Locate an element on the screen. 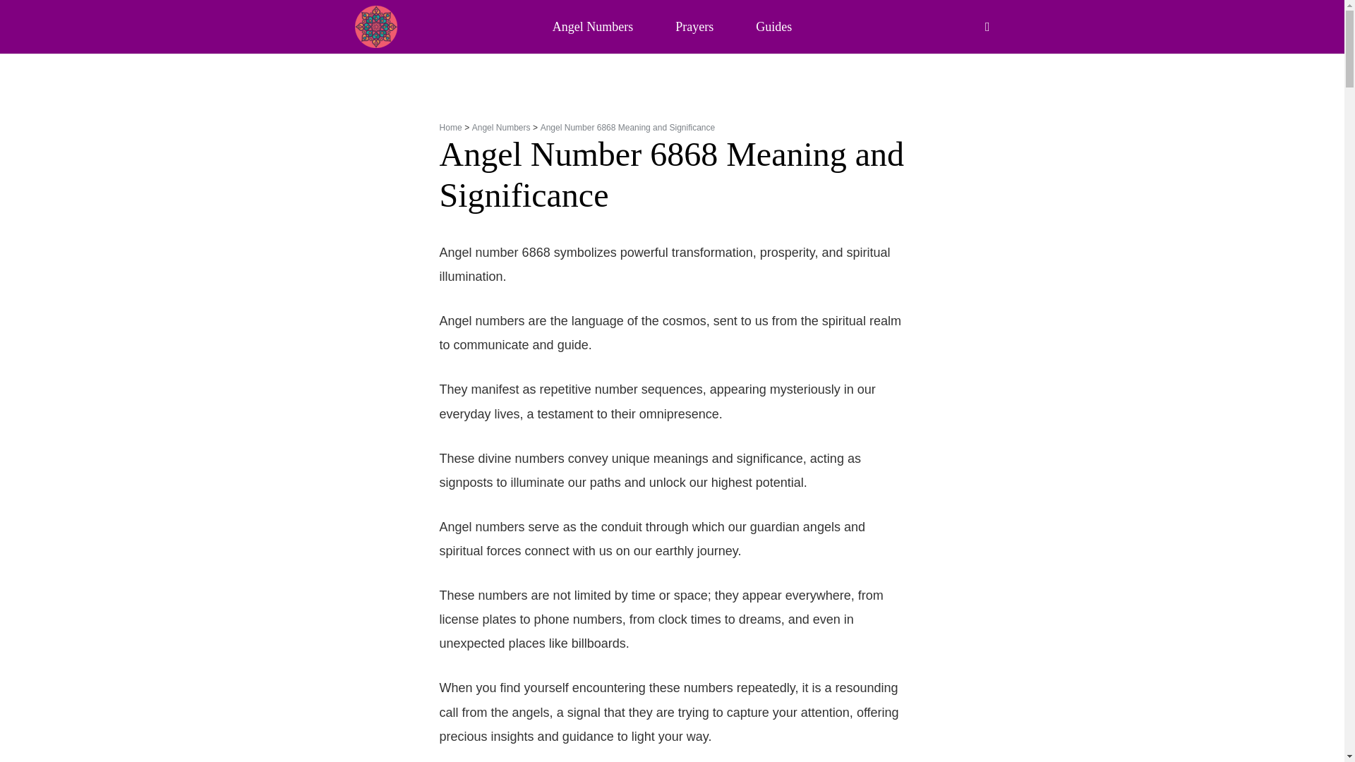 This screenshot has height=762, width=1355. Guides is located at coordinates (773, 27).